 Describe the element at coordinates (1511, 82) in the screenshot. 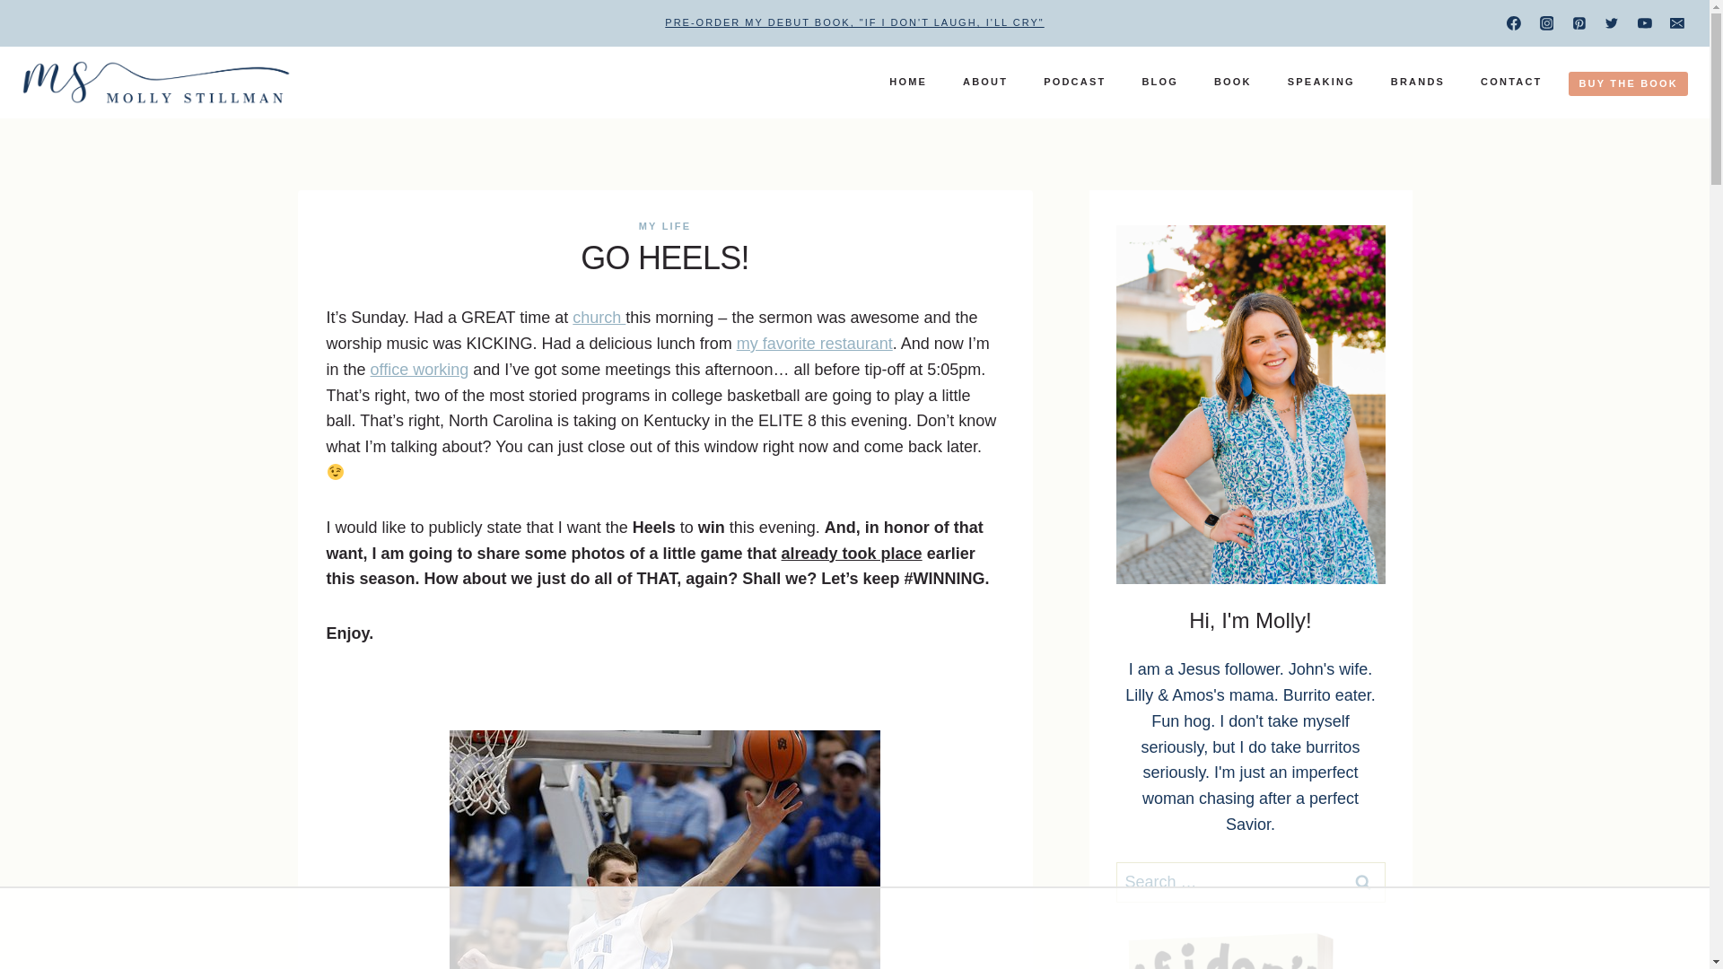

I see `CONTACT` at that location.